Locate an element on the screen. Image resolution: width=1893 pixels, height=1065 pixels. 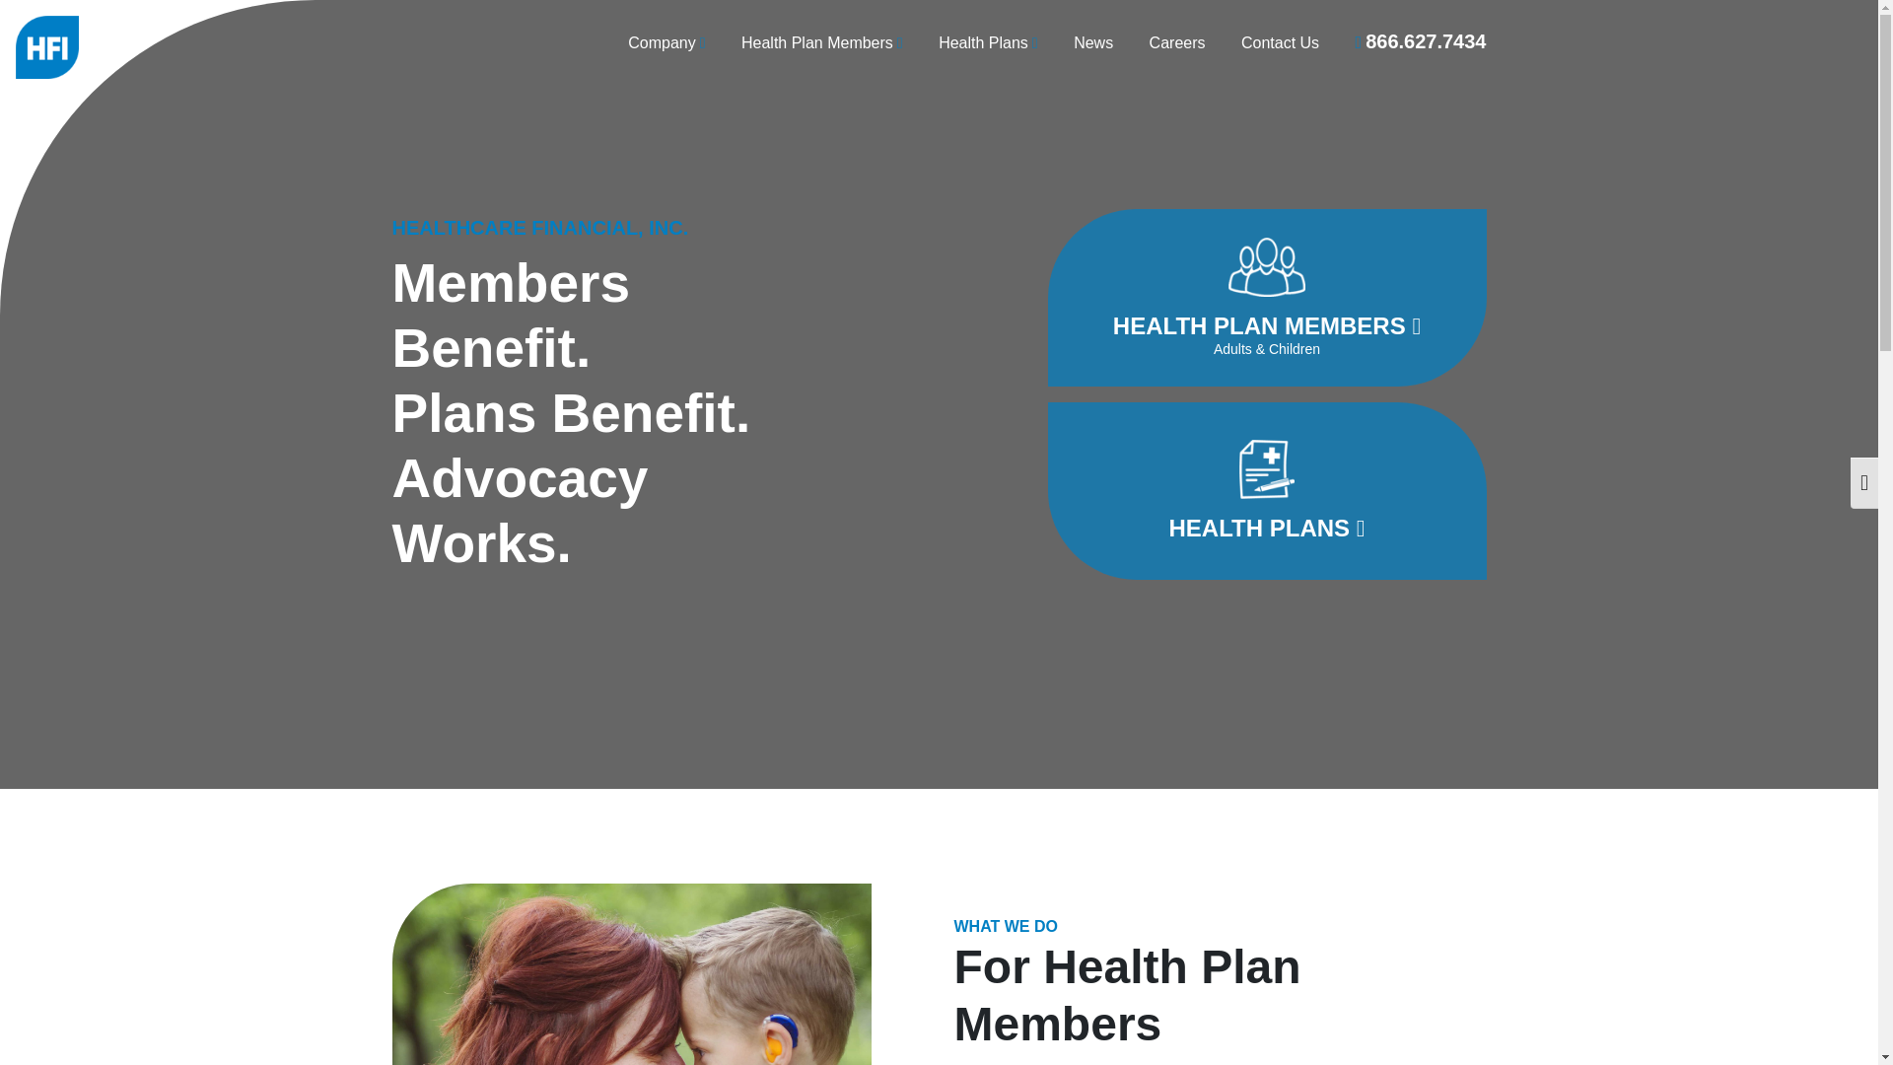
Careers is located at coordinates (1177, 43).